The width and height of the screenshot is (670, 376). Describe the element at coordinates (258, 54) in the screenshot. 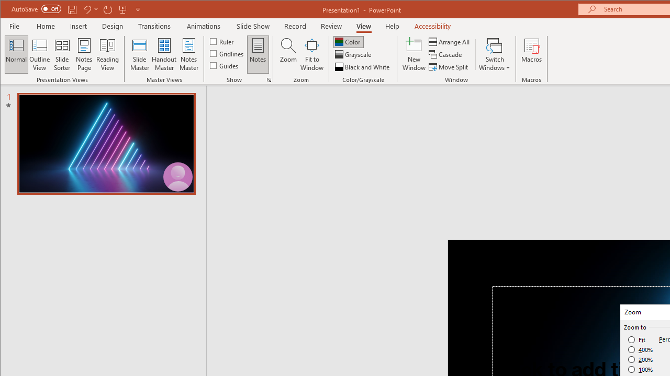

I see `Notes` at that location.